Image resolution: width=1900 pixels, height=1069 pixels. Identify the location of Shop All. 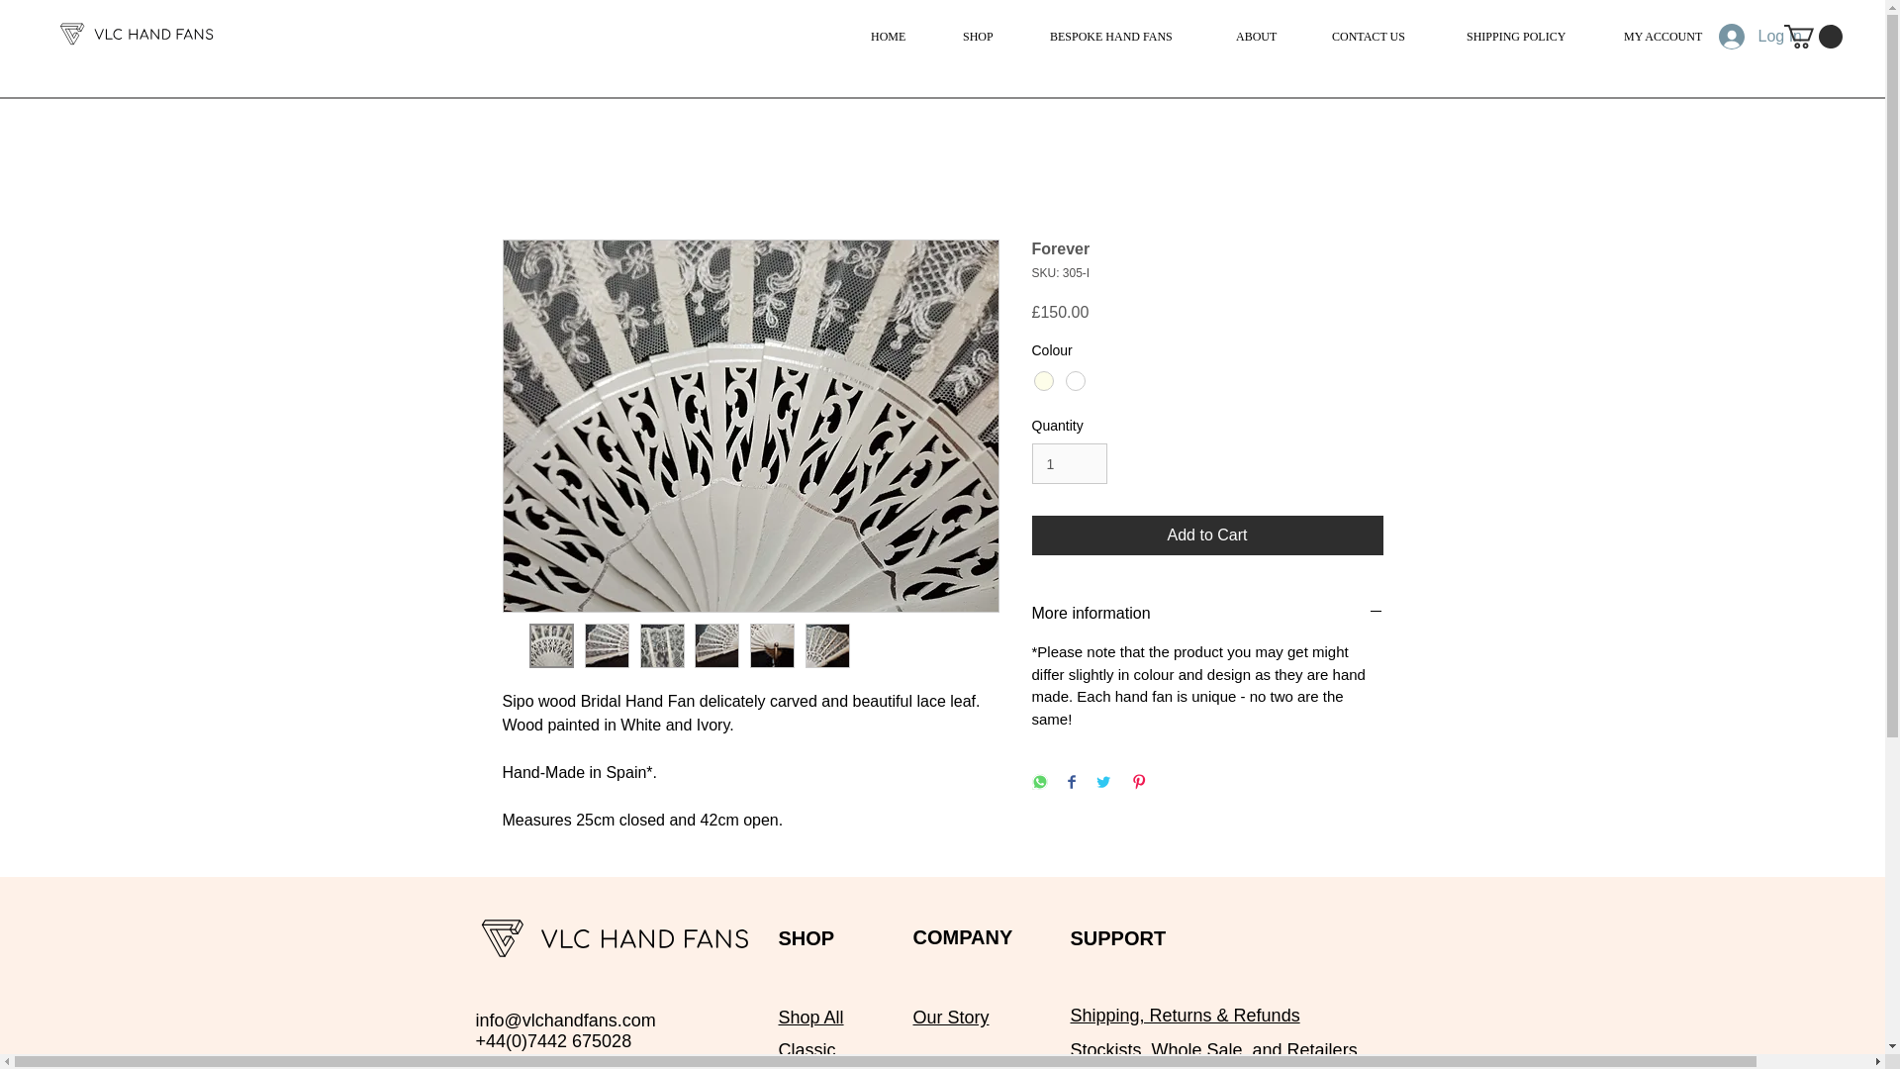
(809, 1018).